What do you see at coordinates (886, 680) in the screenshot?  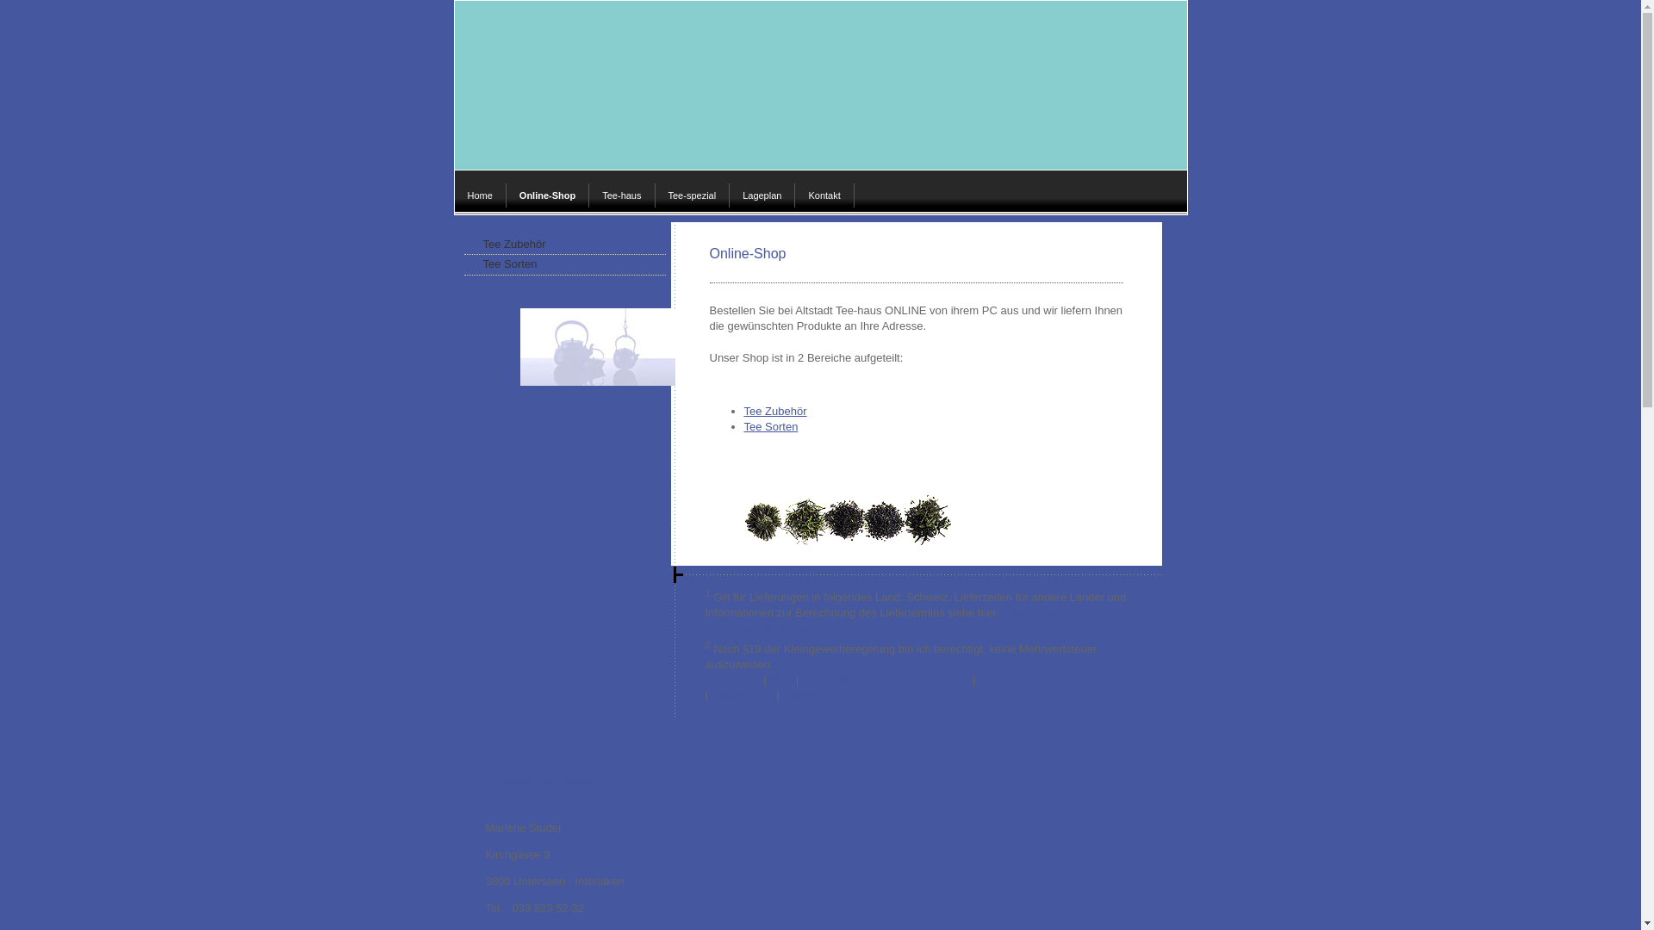 I see `Widerrufsbelehrung und -formular` at bounding box center [886, 680].